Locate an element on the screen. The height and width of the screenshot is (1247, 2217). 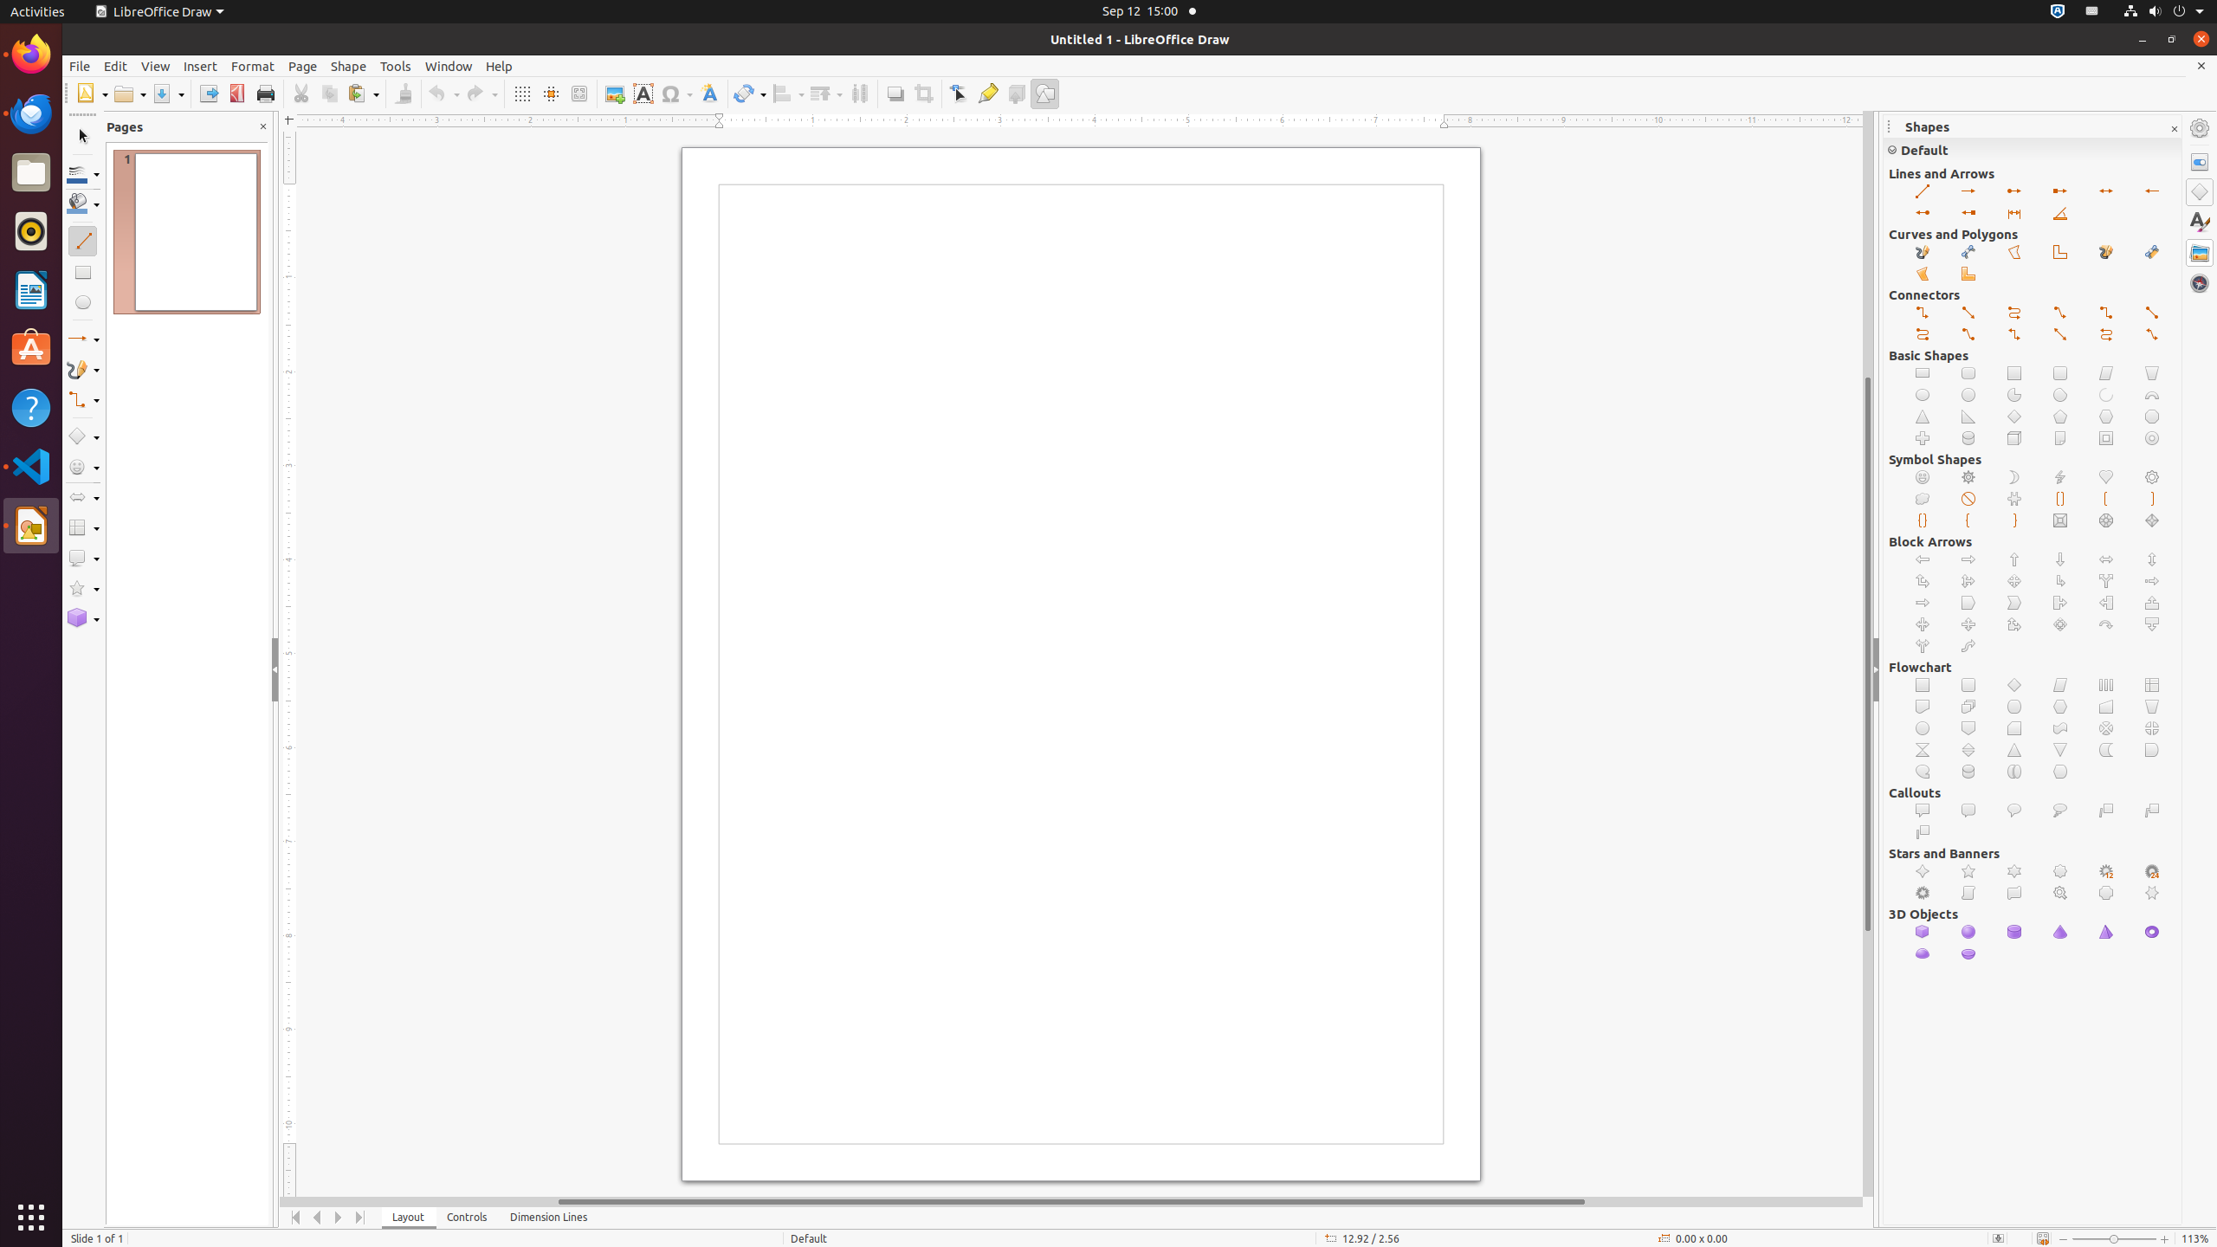
Connector Ends with Arrow is located at coordinates (1923, 313).